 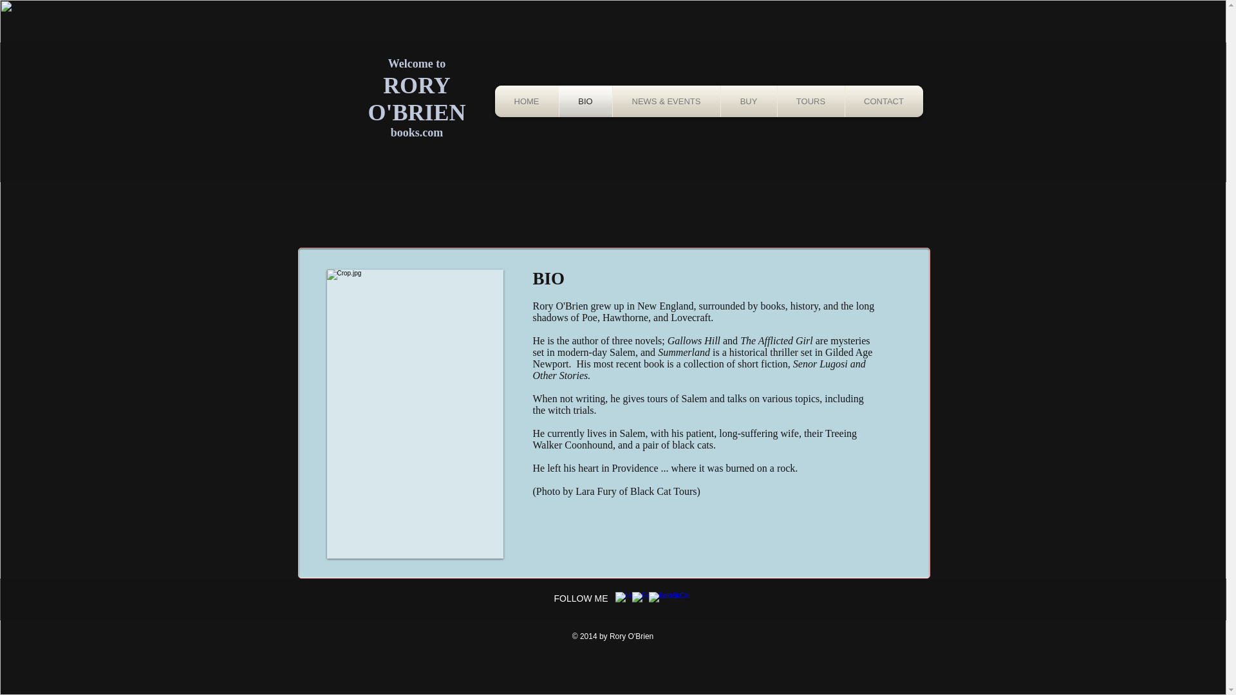 What do you see at coordinates (527, 101) in the screenshot?
I see `HOME` at bounding box center [527, 101].